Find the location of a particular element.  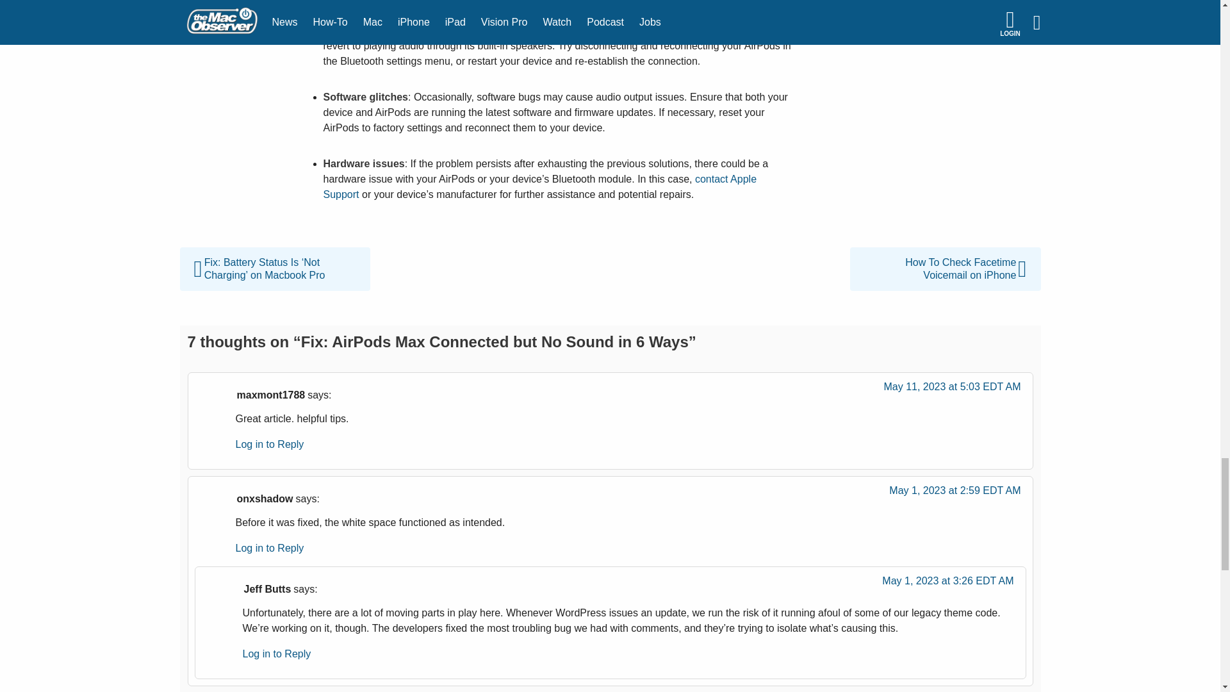

contact Apple Support is located at coordinates (539, 187).